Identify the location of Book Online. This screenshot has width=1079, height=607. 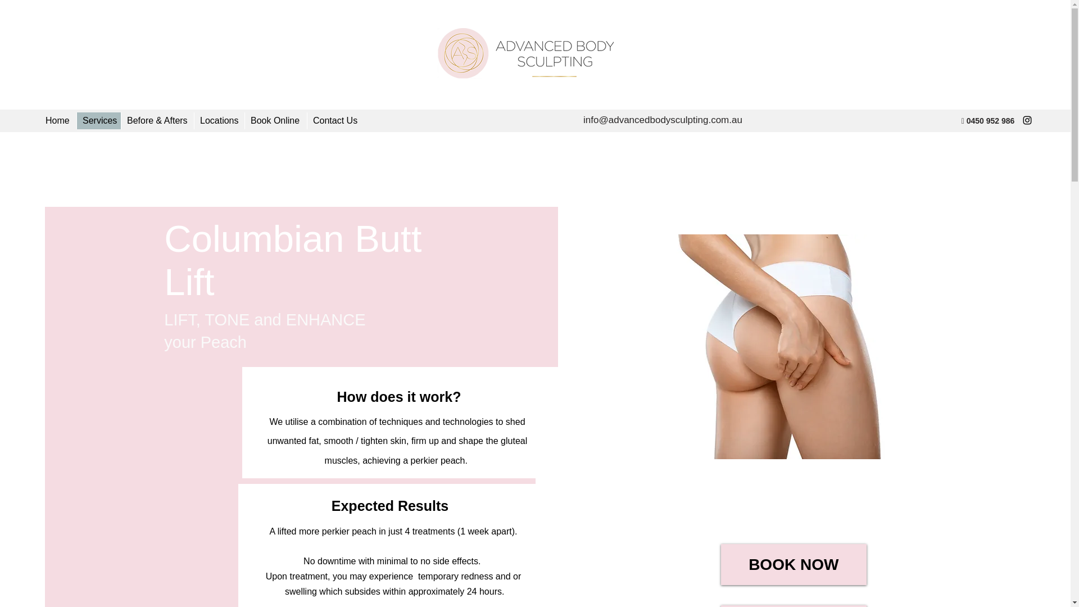
(275, 120).